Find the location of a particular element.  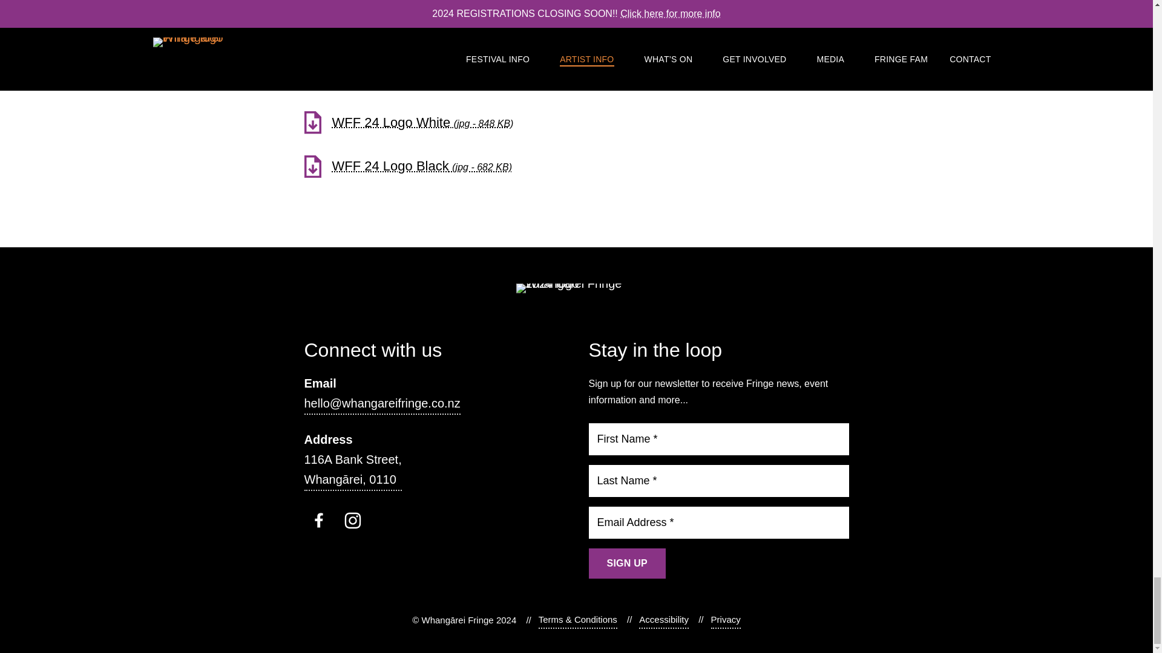

Sign up is located at coordinates (627, 564).